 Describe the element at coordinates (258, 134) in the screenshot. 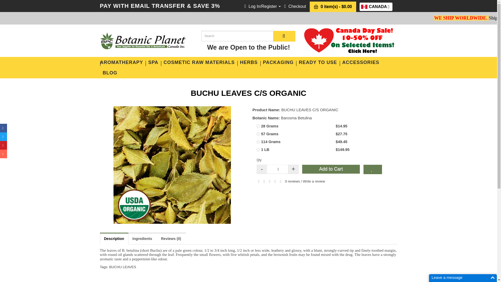

I see `21474` at that location.